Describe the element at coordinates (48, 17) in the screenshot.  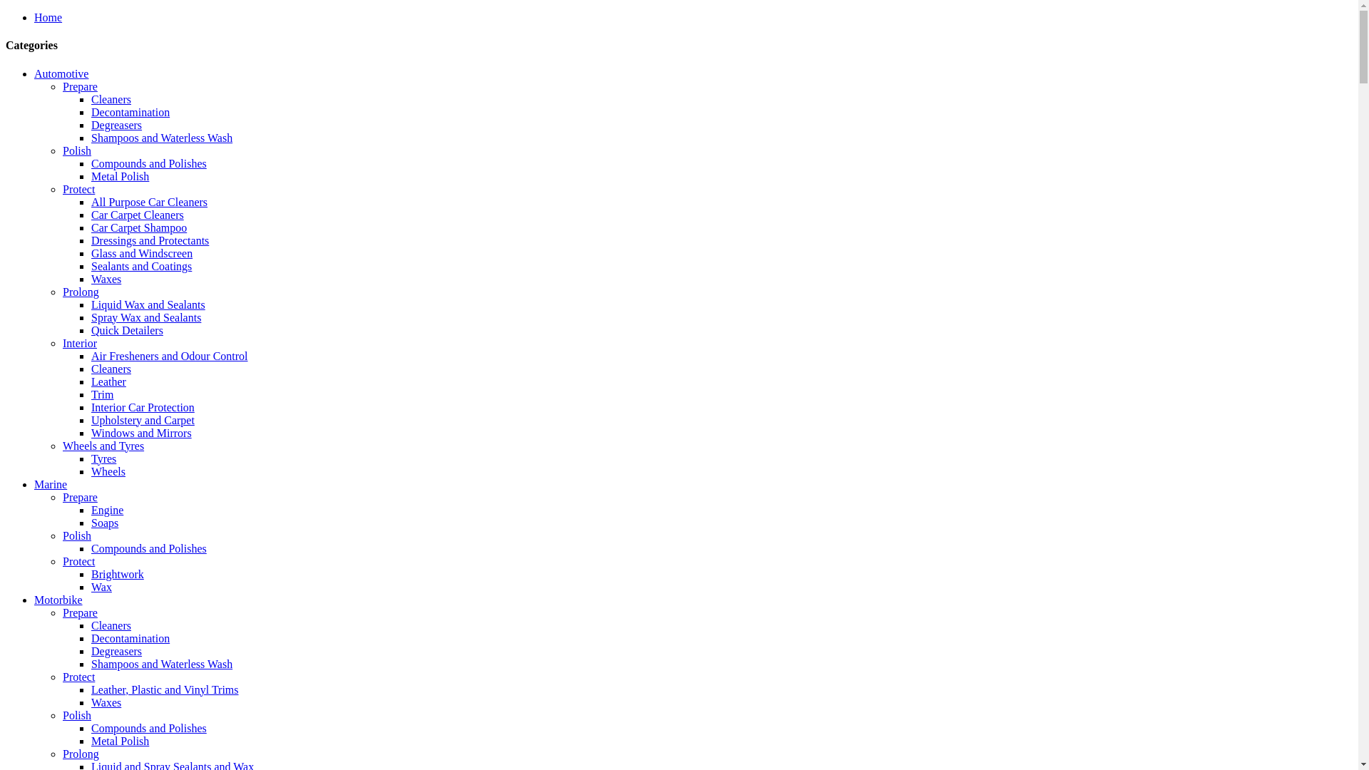
I see `Home` at that location.